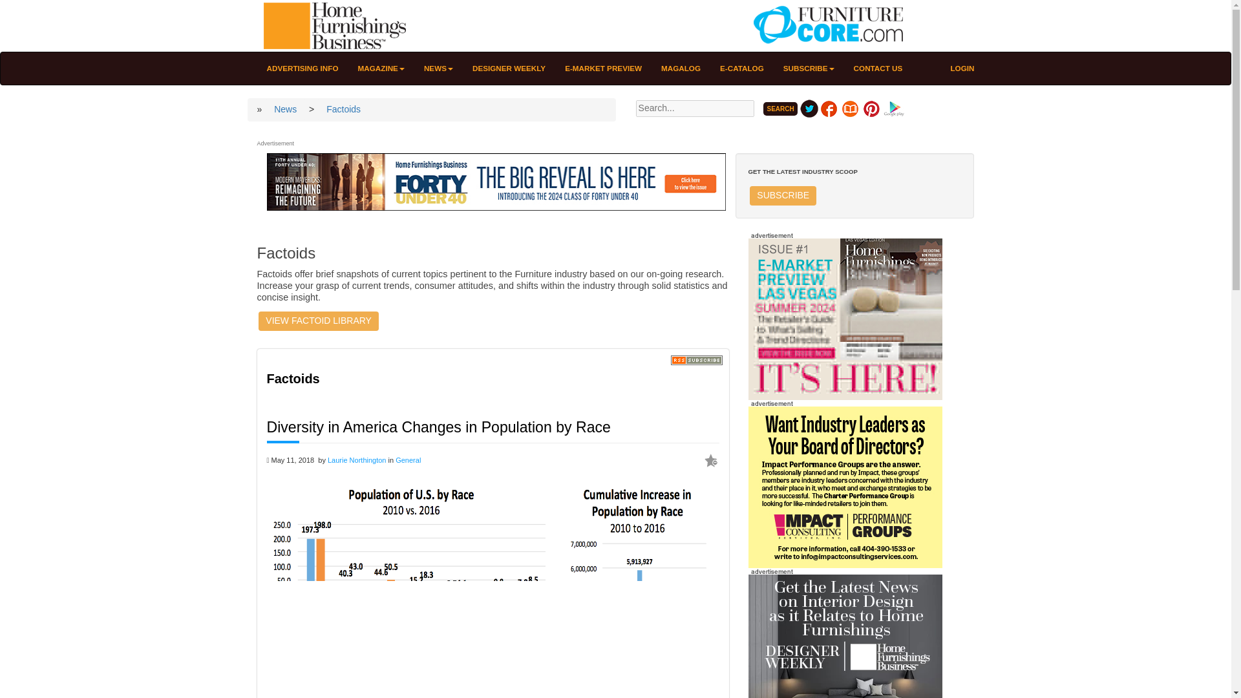 This screenshot has height=698, width=1241. What do you see at coordinates (741, 69) in the screenshot?
I see `E-CATALOG` at bounding box center [741, 69].